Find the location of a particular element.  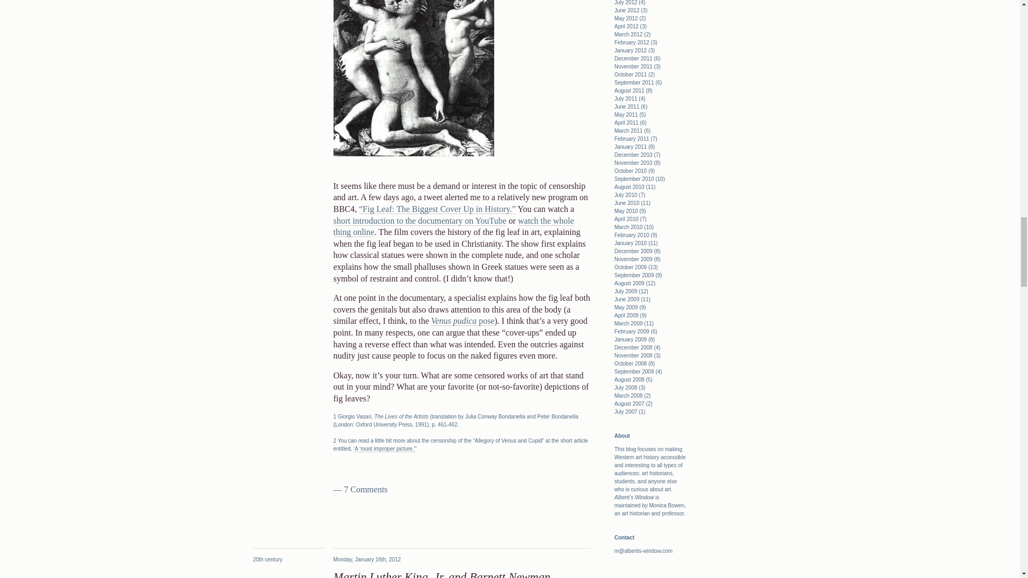

20th century is located at coordinates (267, 559).